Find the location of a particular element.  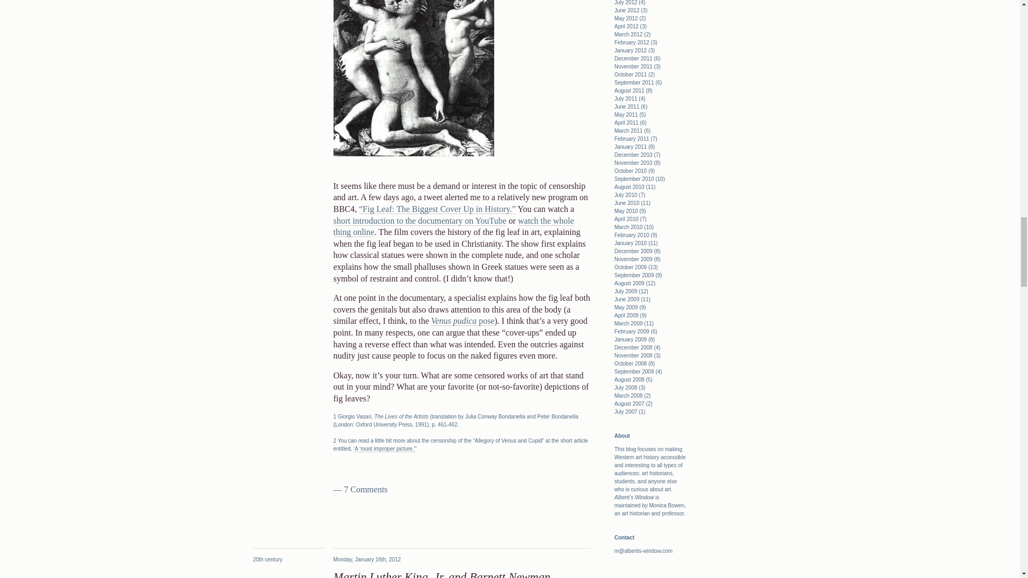

20th century is located at coordinates (267, 559).